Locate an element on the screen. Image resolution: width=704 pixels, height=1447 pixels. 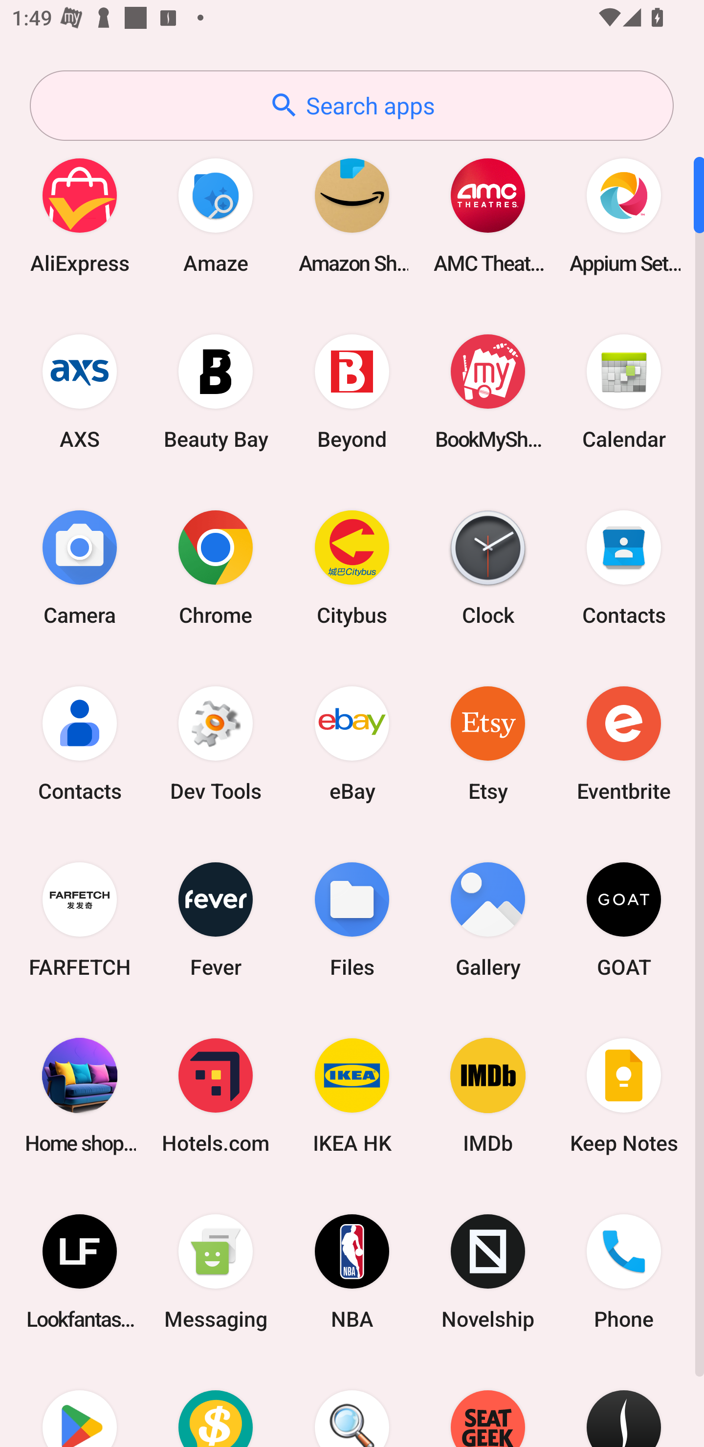
Keep Notes is located at coordinates (624, 1095).